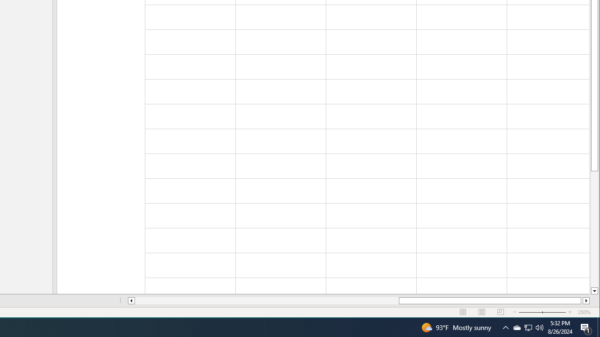  I want to click on Normal, so click(463, 312).